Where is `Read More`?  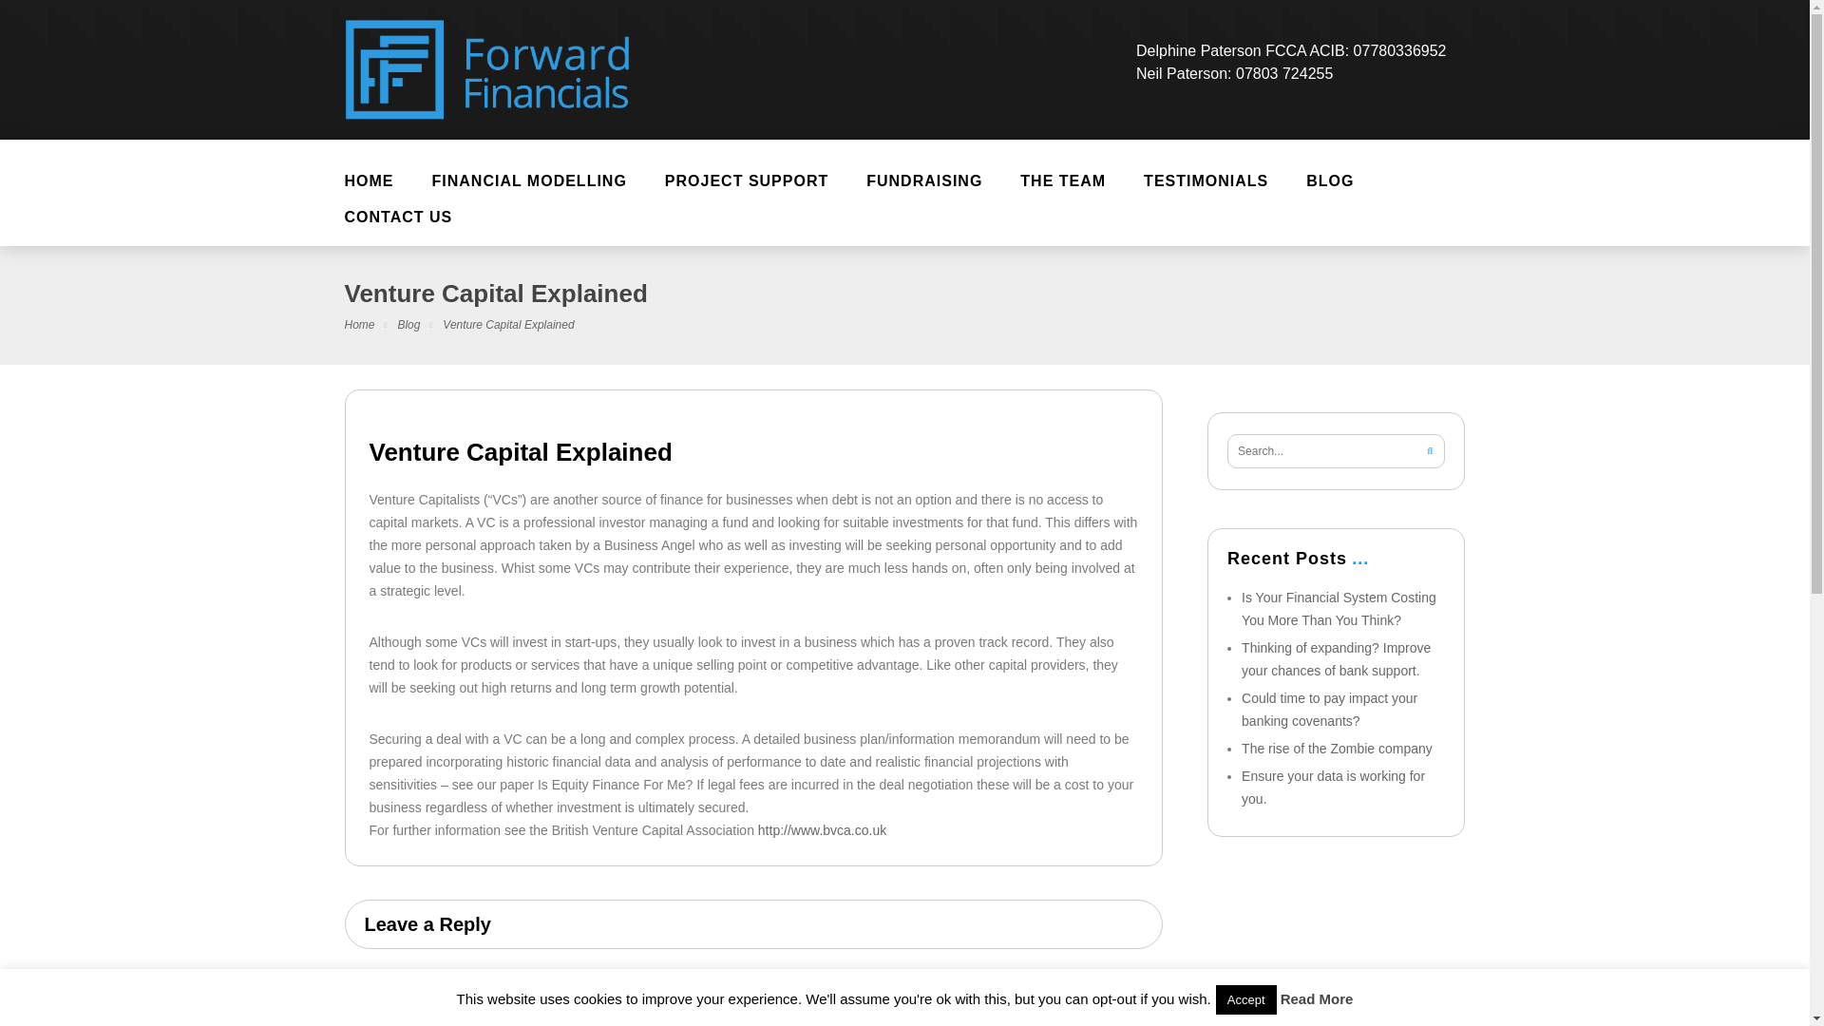
Read More is located at coordinates (1317, 998).